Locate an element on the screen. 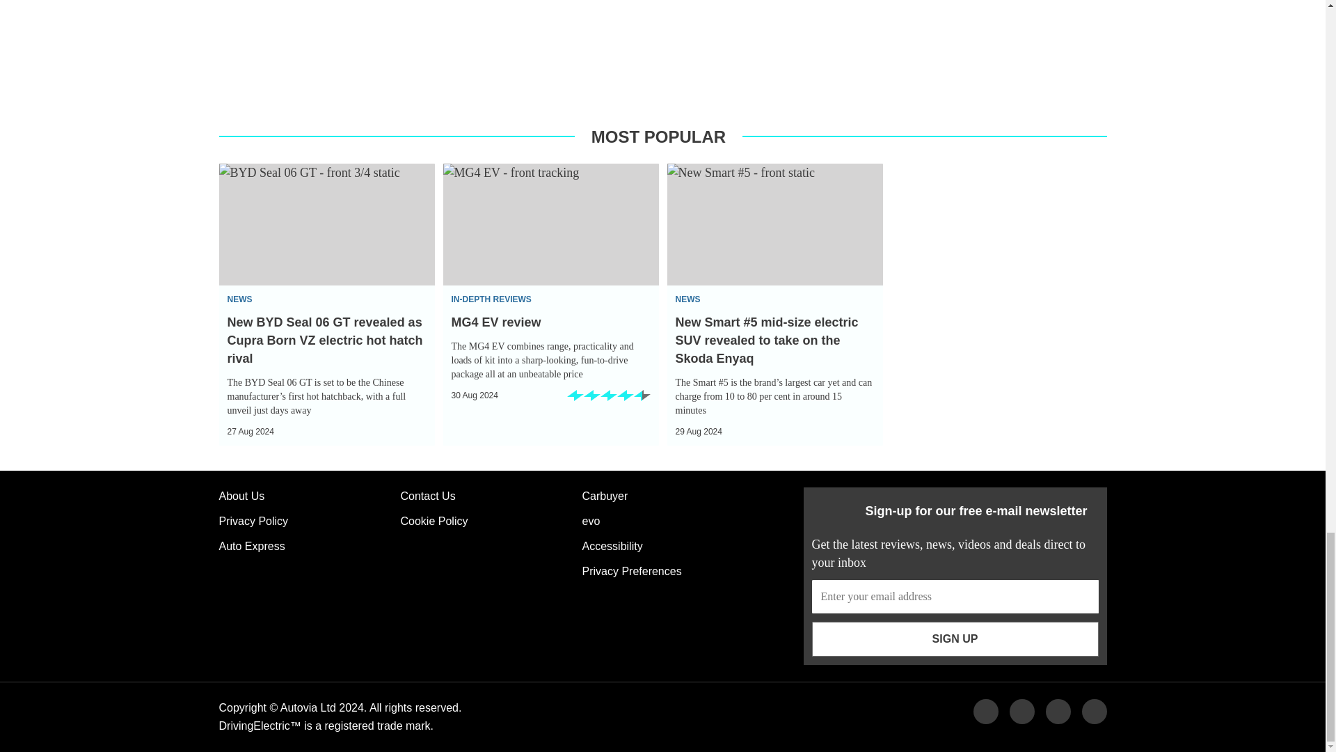  4.5 Stars is located at coordinates (608, 400).